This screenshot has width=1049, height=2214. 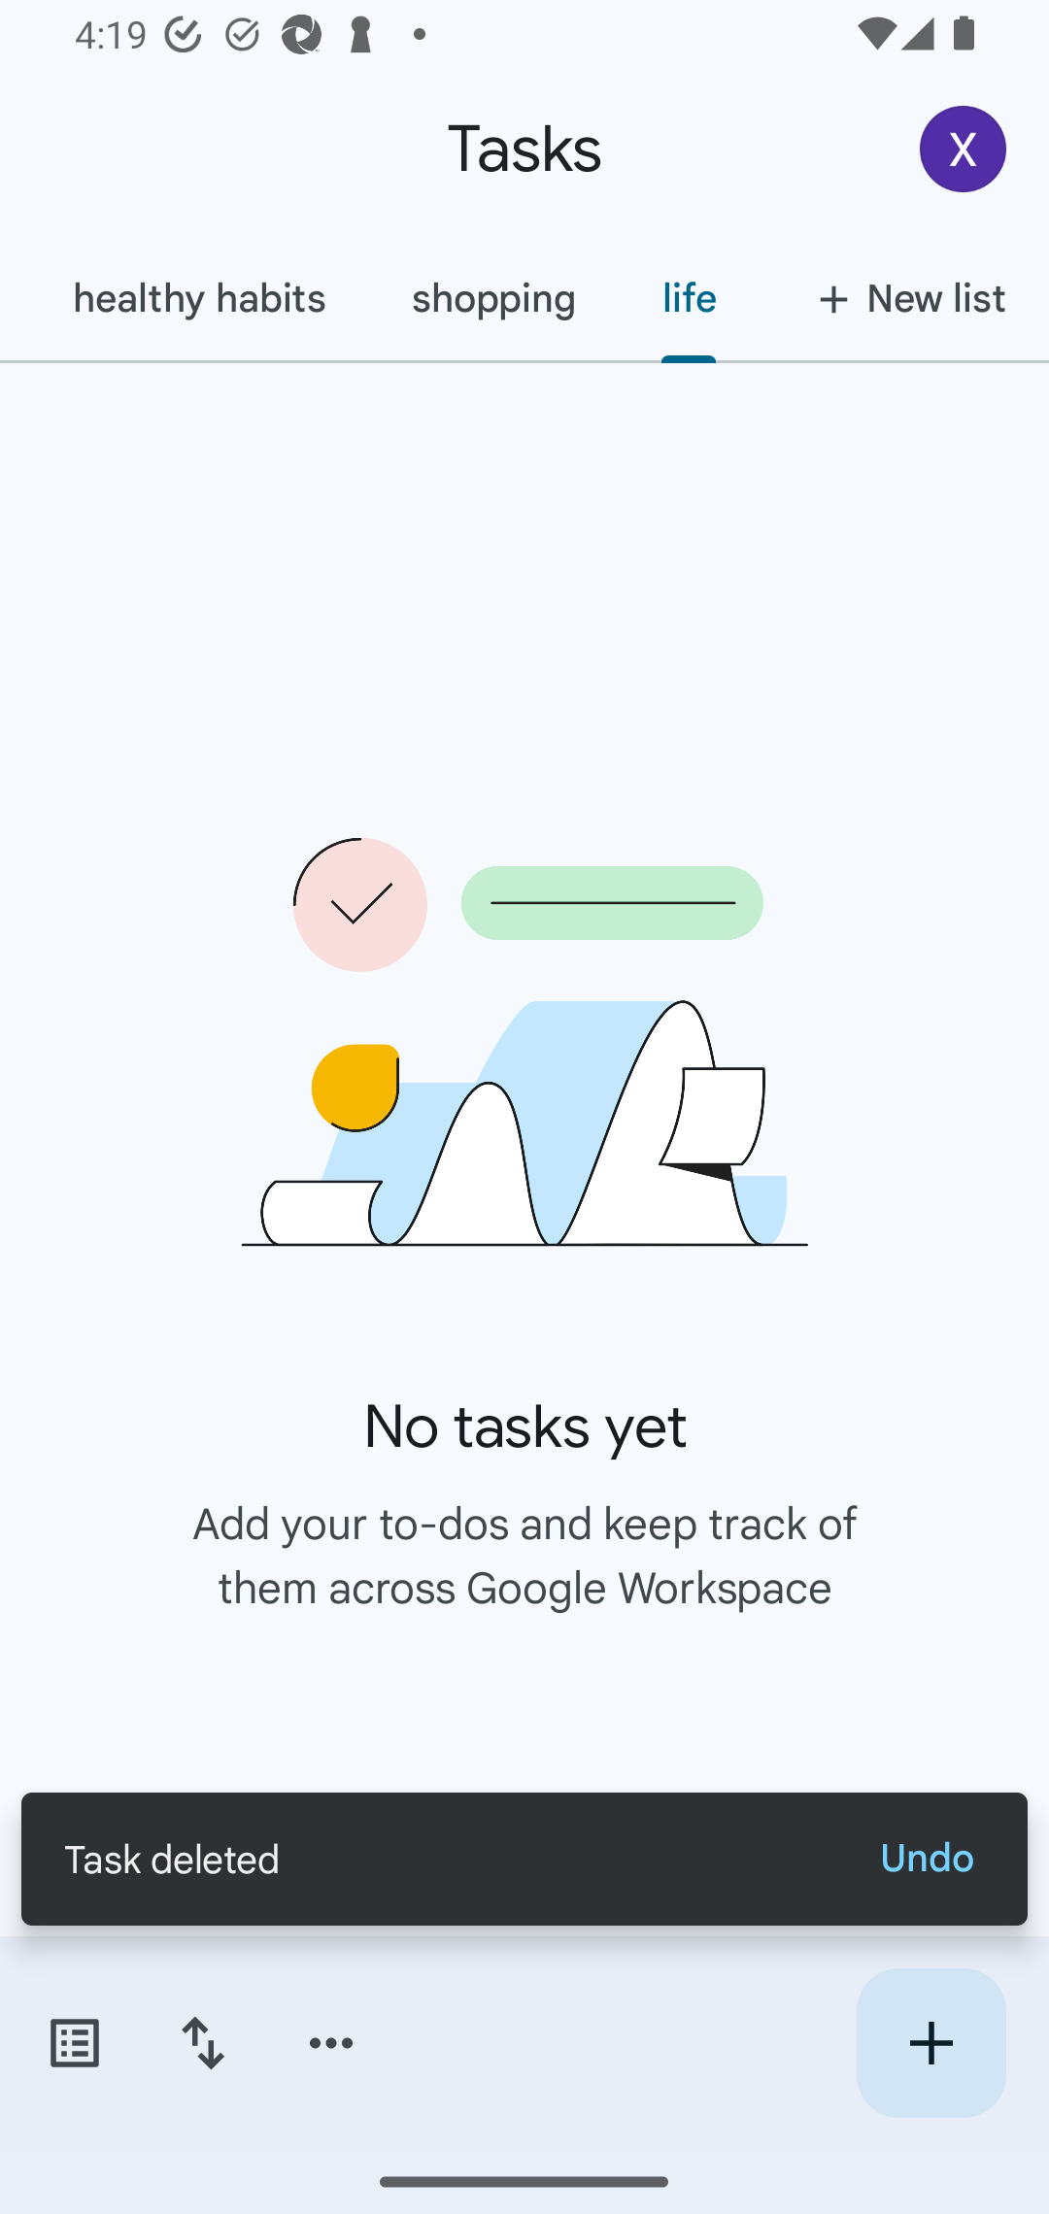 What do you see at coordinates (202, 2043) in the screenshot?
I see `Change sort order` at bounding box center [202, 2043].